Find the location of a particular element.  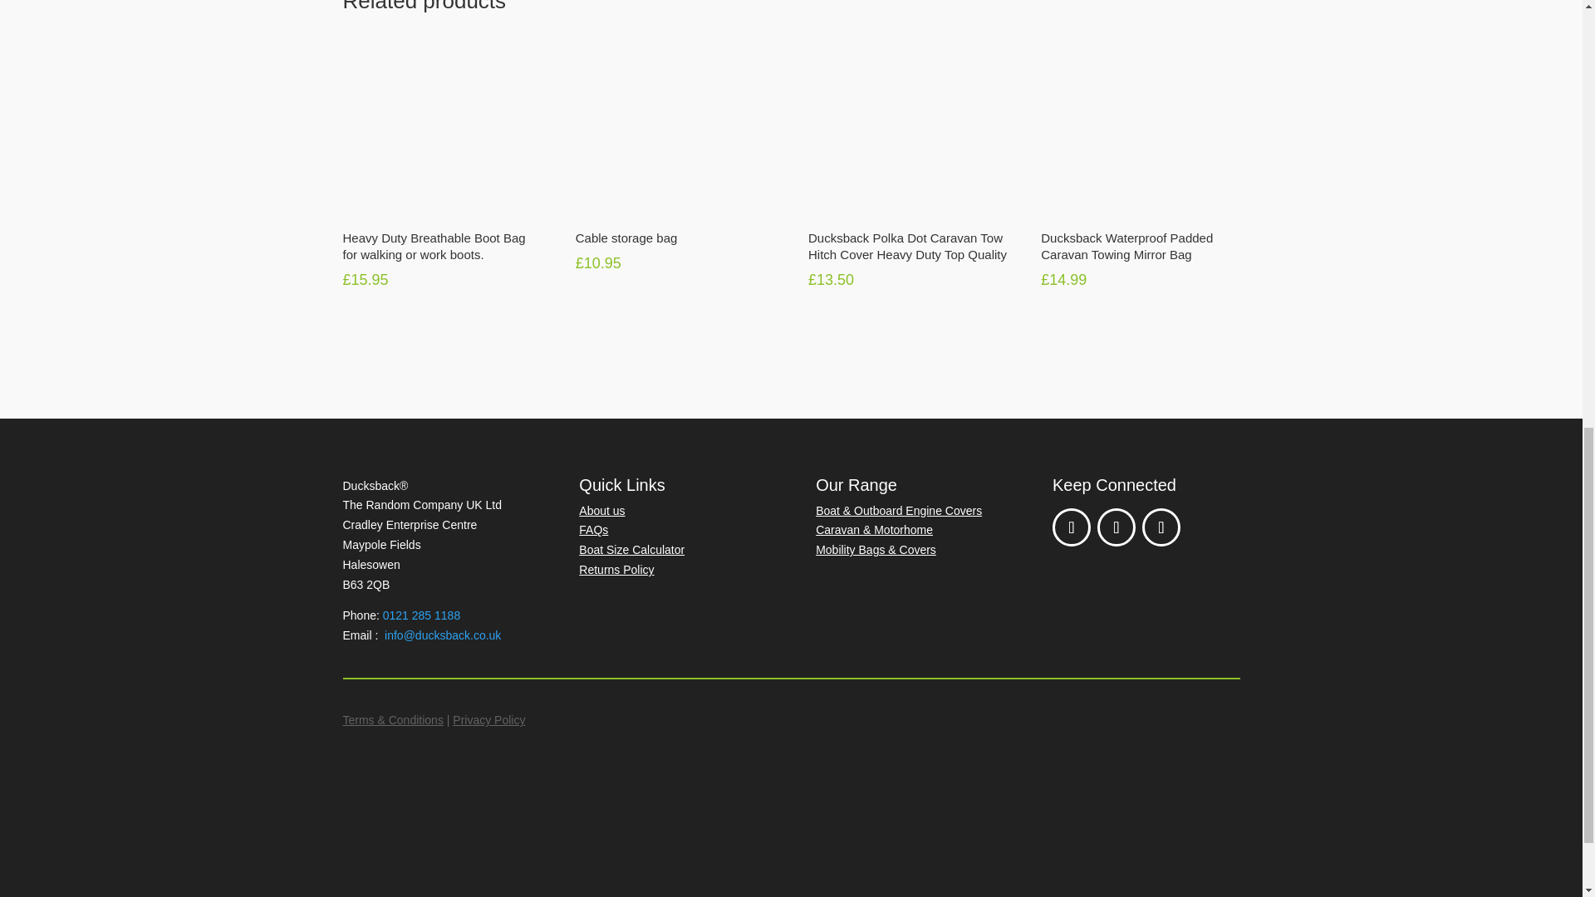

Follow on Amazon is located at coordinates (1161, 527).